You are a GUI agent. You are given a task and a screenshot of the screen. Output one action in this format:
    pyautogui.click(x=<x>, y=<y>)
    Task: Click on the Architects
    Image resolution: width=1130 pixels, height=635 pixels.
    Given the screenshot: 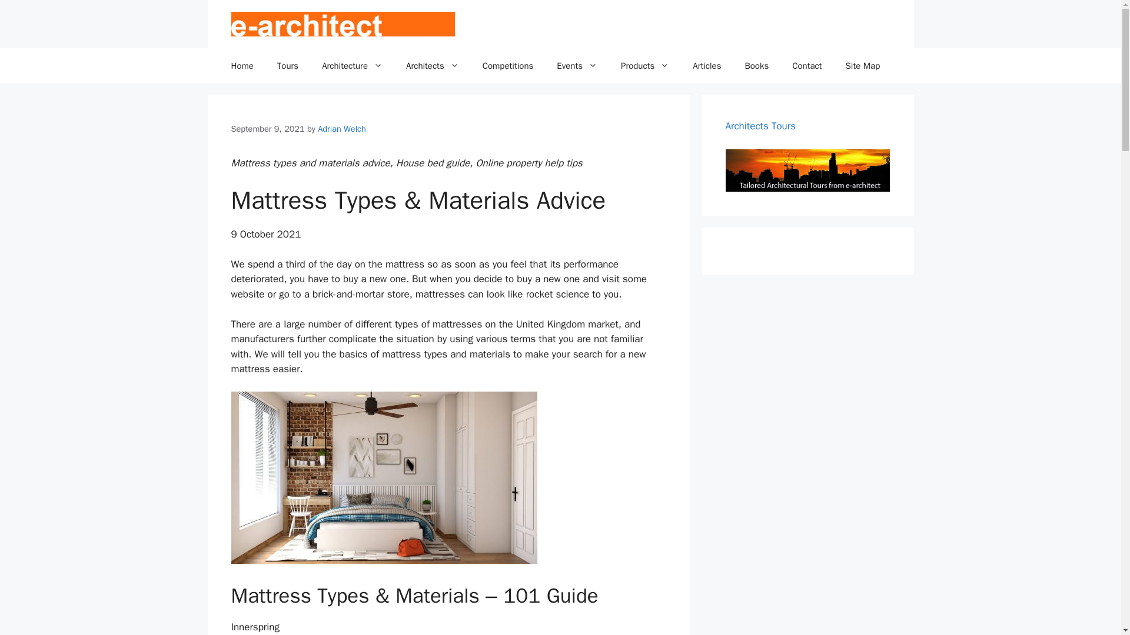 What is the action you would take?
    pyautogui.click(x=433, y=66)
    